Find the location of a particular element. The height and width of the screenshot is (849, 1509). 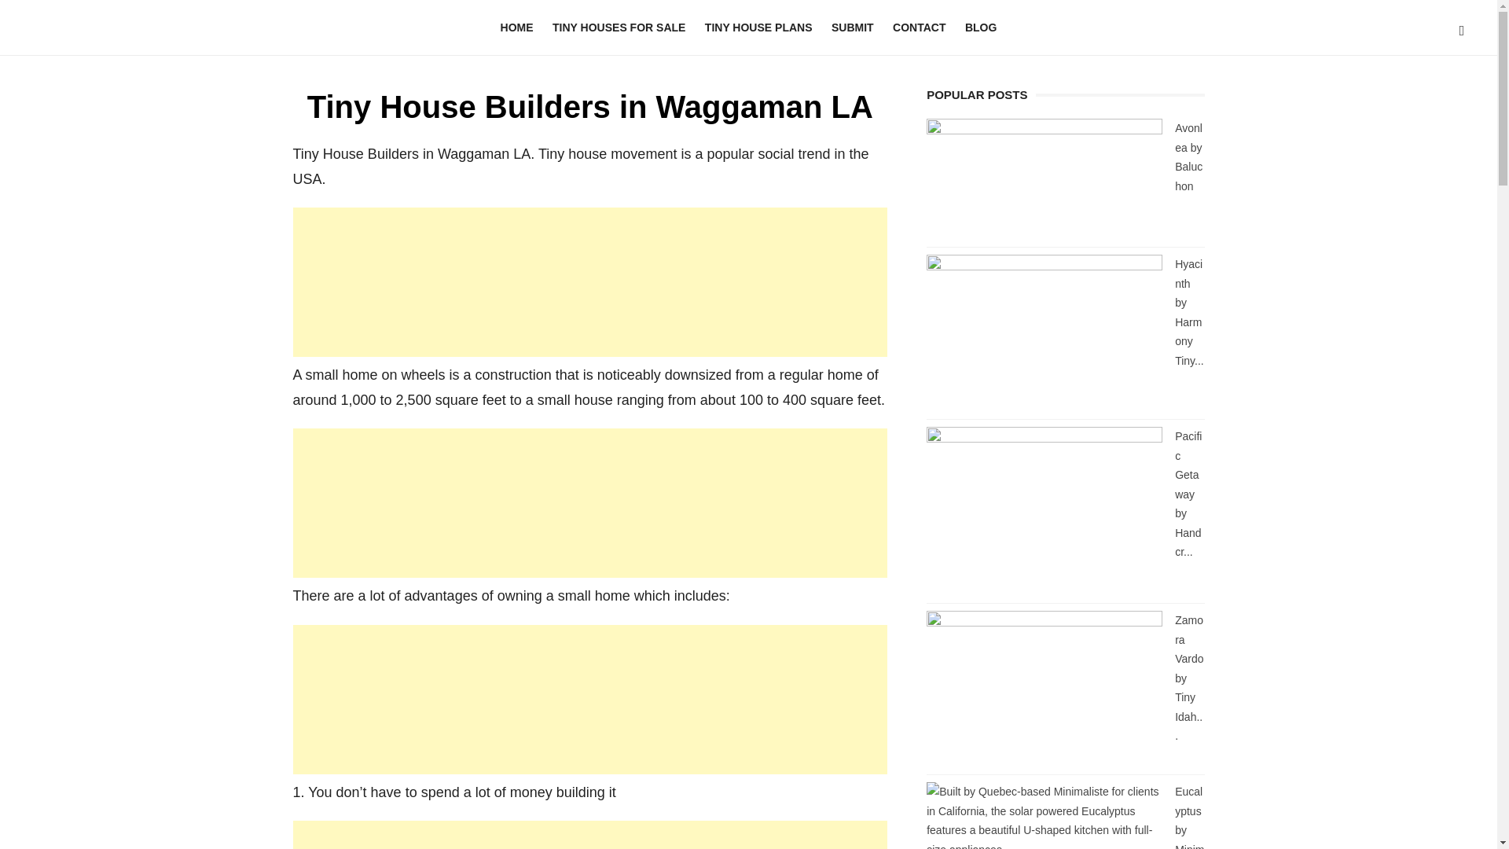

CONTACT is located at coordinates (919, 28).